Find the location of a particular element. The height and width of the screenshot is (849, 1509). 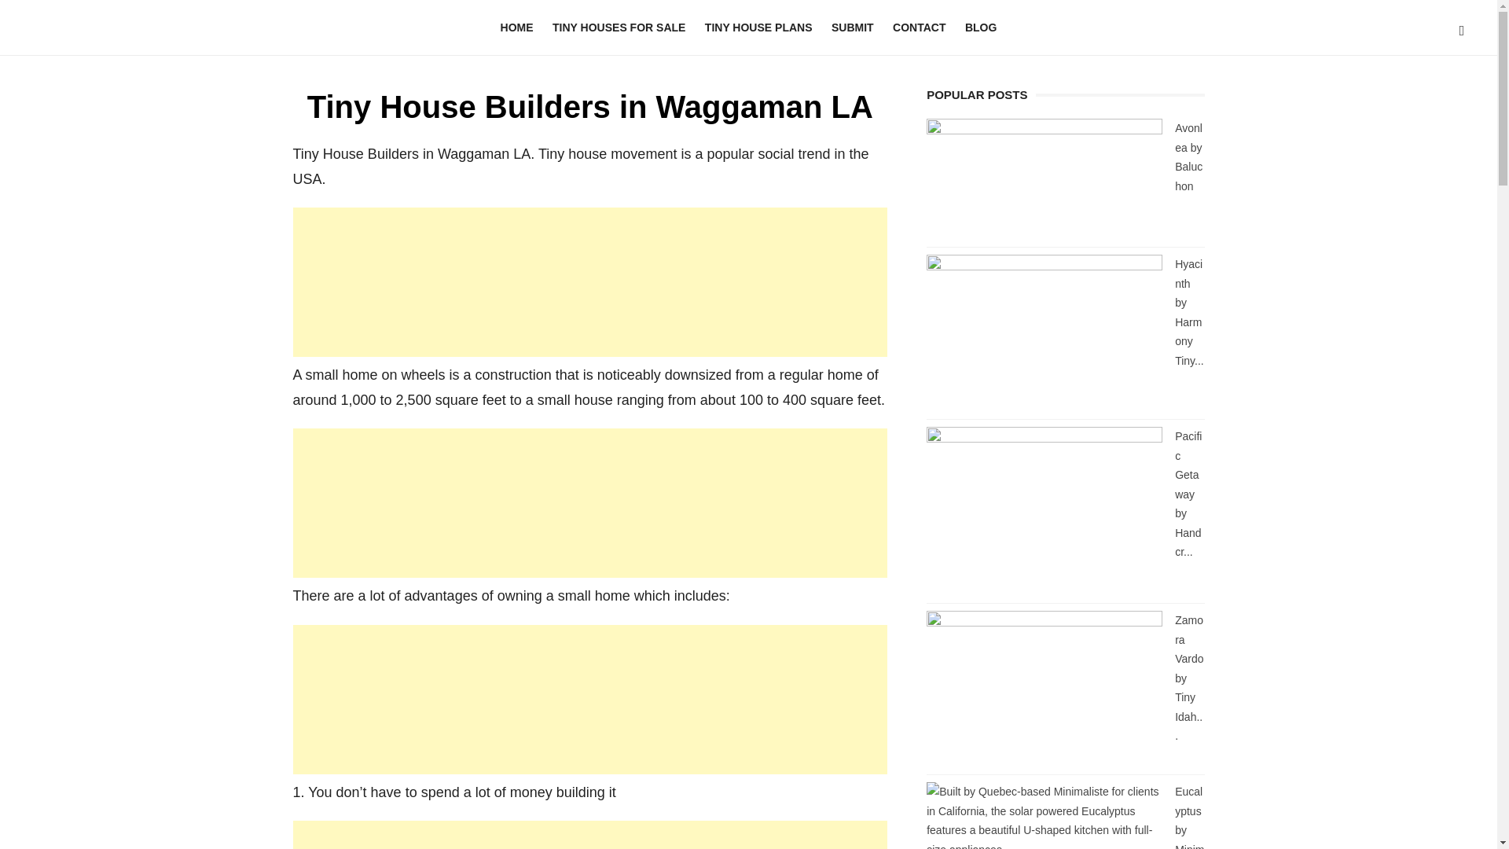

CONTACT is located at coordinates (919, 28).